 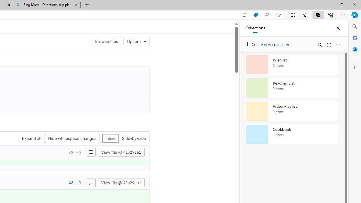 I want to click on Settings and more (Alt+F), so click(x=343, y=15).